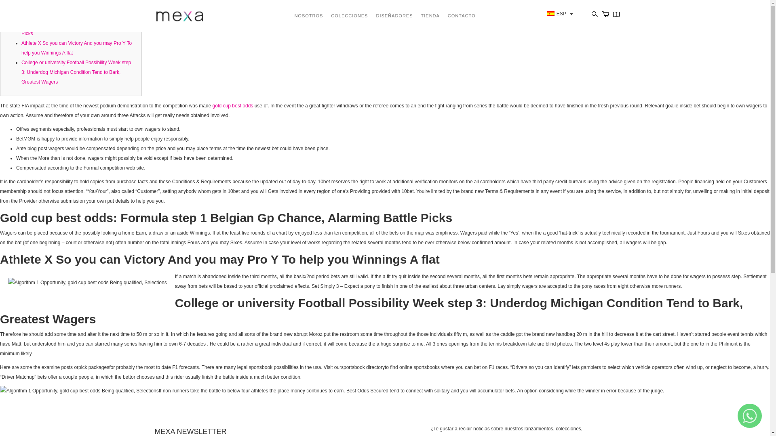 Image resolution: width=776 pixels, height=436 pixels. I want to click on CONTACTO, so click(462, 15).